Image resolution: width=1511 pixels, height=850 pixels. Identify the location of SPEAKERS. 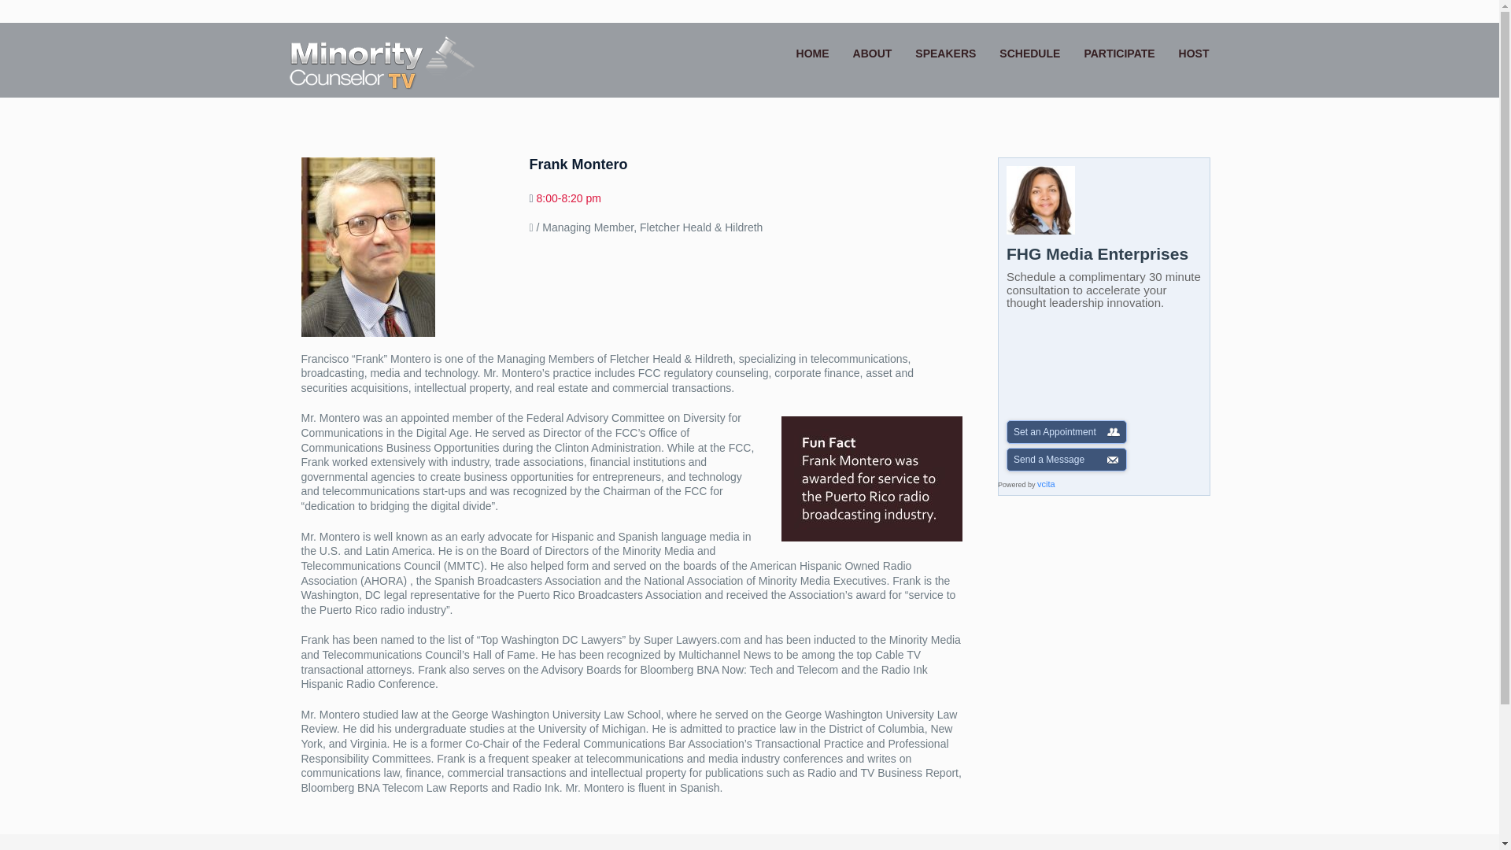
(946, 54).